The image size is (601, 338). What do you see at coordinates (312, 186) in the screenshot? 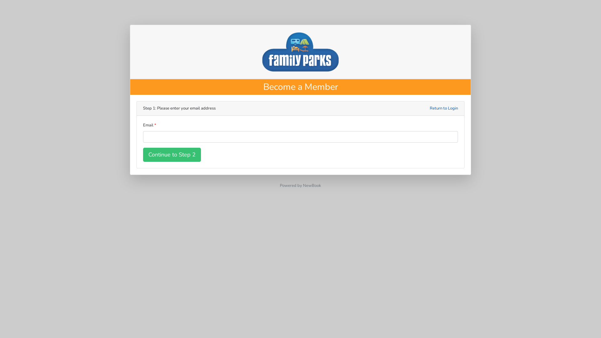
I see `NewBook` at bounding box center [312, 186].